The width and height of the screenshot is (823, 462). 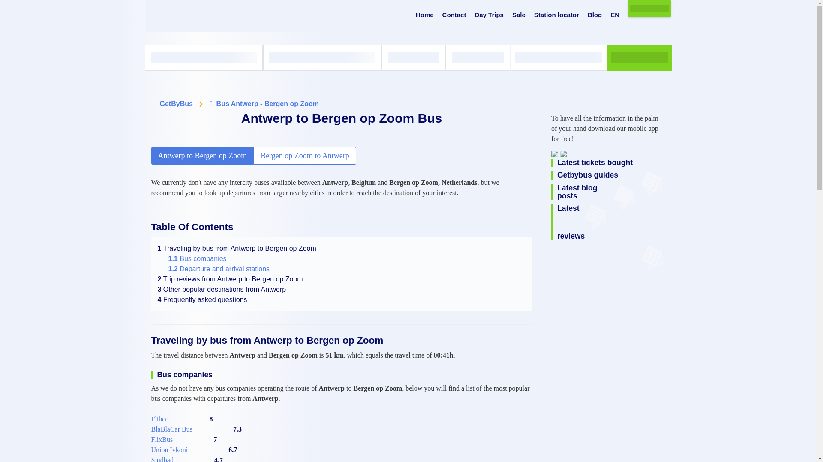 What do you see at coordinates (305, 156) in the screenshot?
I see `Bergen op Zoom to Antwerp` at bounding box center [305, 156].